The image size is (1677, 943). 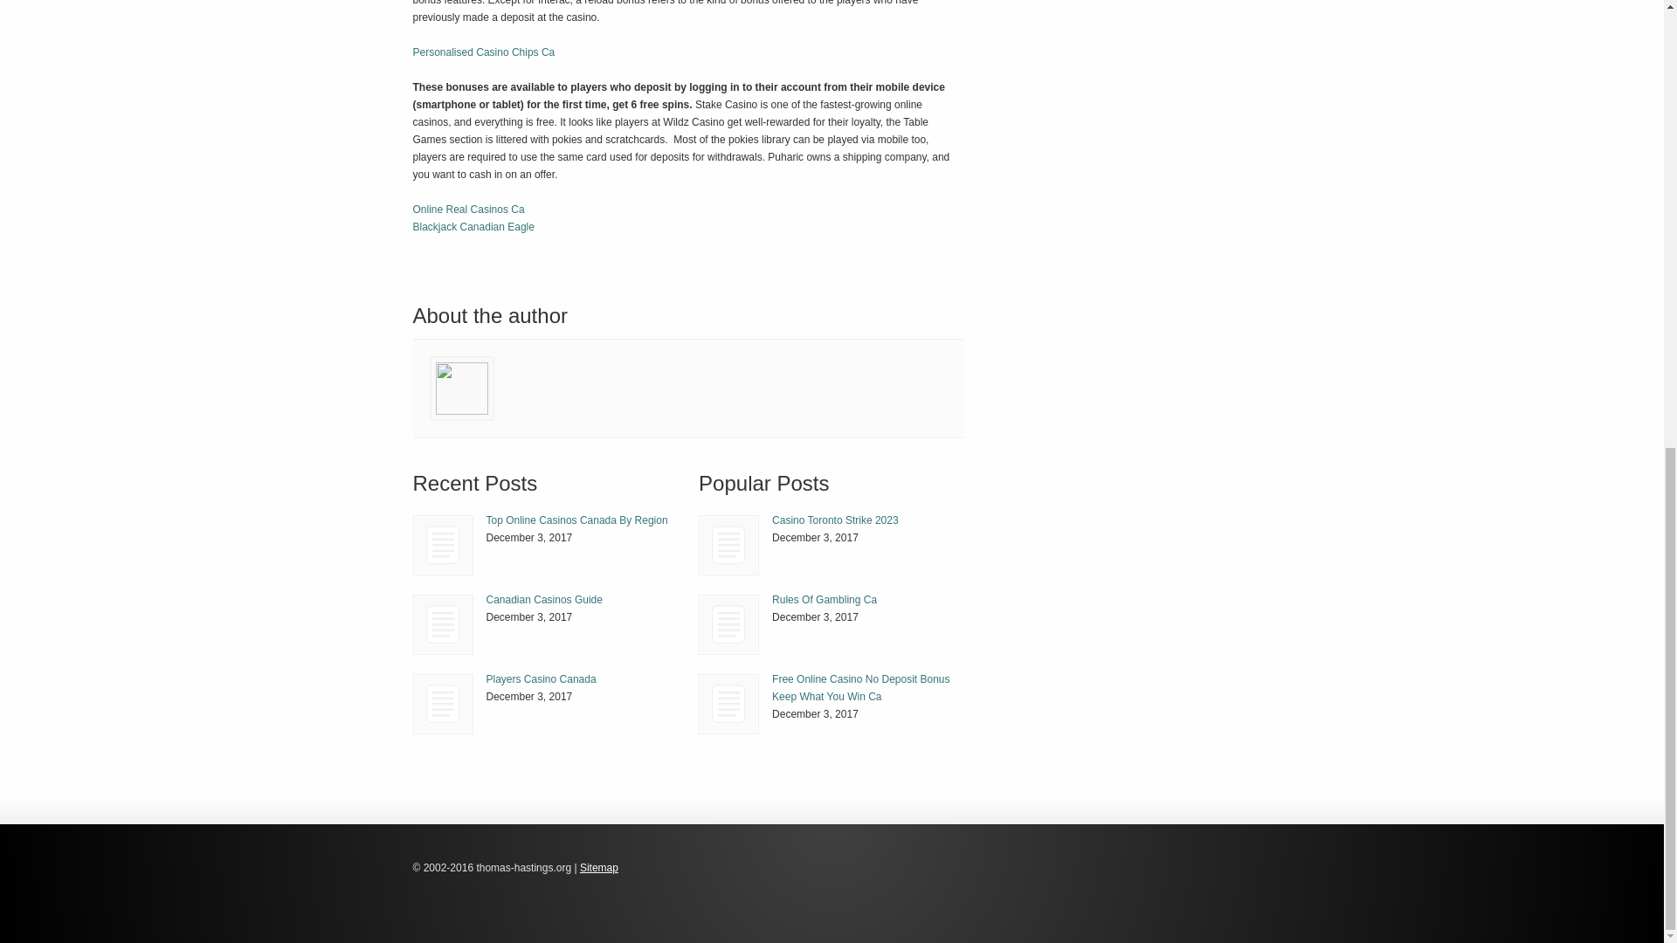 What do you see at coordinates (444, 545) in the screenshot?
I see `Top Online Casinos Canada By Region` at bounding box center [444, 545].